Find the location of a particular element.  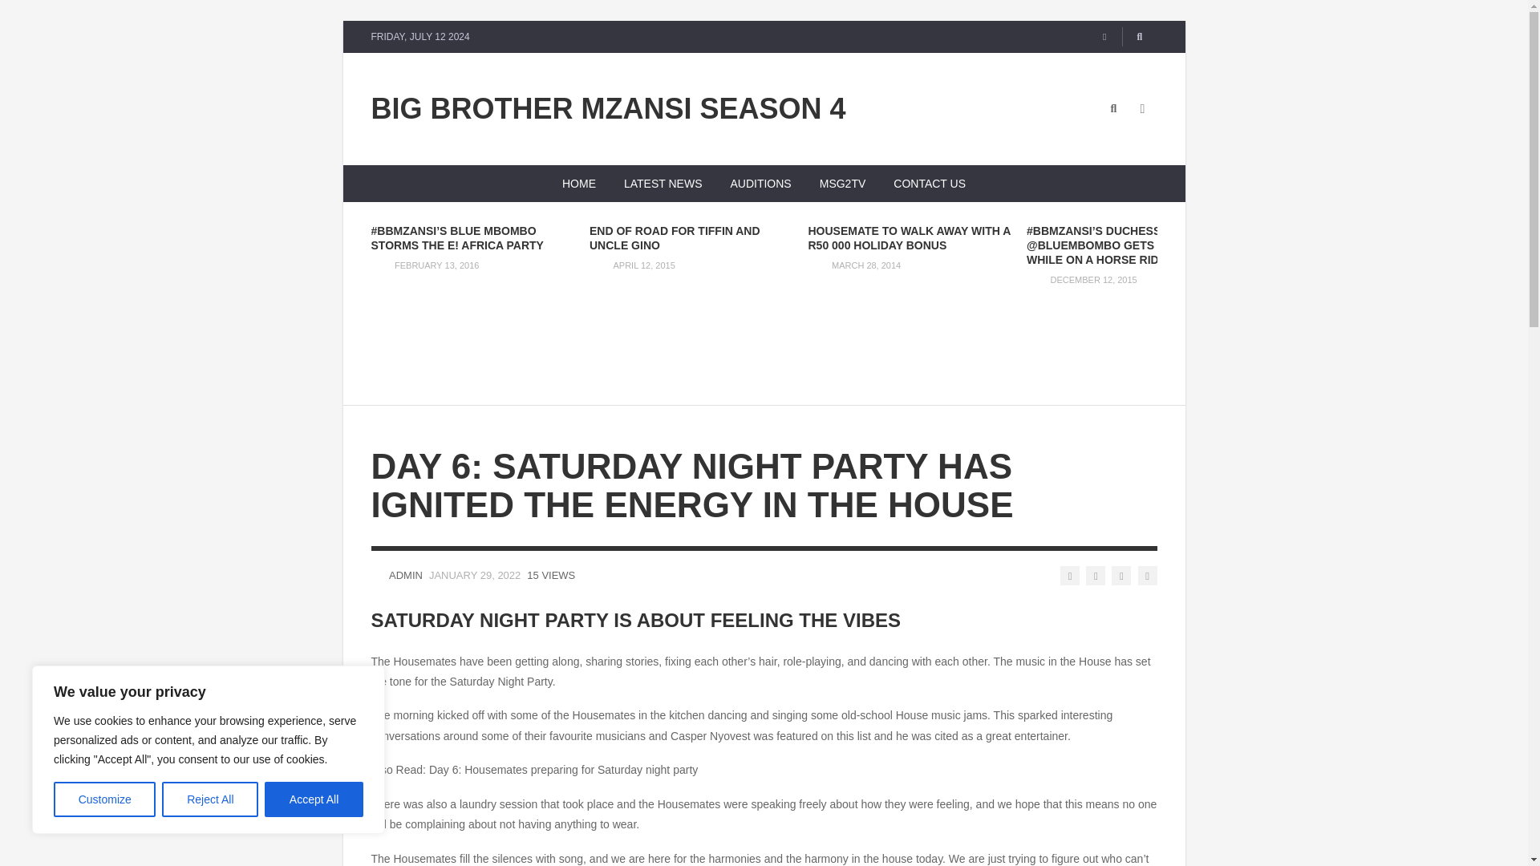

AUDITIONS is located at coordinates (760, 183).